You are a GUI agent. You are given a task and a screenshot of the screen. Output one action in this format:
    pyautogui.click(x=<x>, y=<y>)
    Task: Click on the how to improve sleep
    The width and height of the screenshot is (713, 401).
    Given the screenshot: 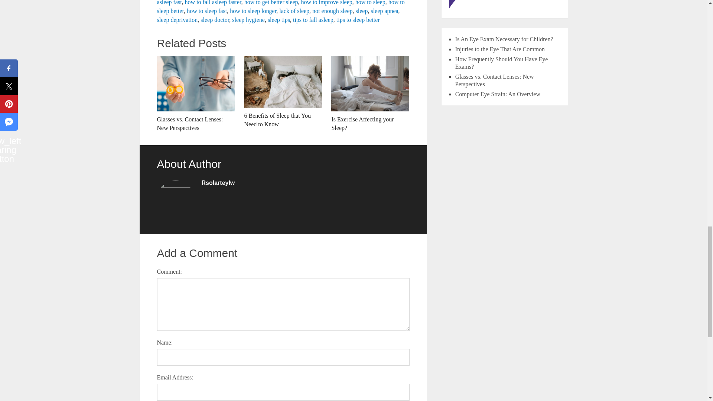 What is the action you would take?
    pyautogui.click(x=326, y=3)
    